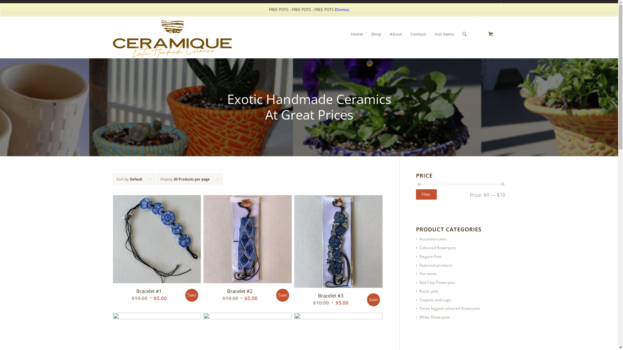 The height and width of the screenshot is (350, 623). Describe the element at coordinates (466, 5) in the screenshot. I see `Cart` at that location.